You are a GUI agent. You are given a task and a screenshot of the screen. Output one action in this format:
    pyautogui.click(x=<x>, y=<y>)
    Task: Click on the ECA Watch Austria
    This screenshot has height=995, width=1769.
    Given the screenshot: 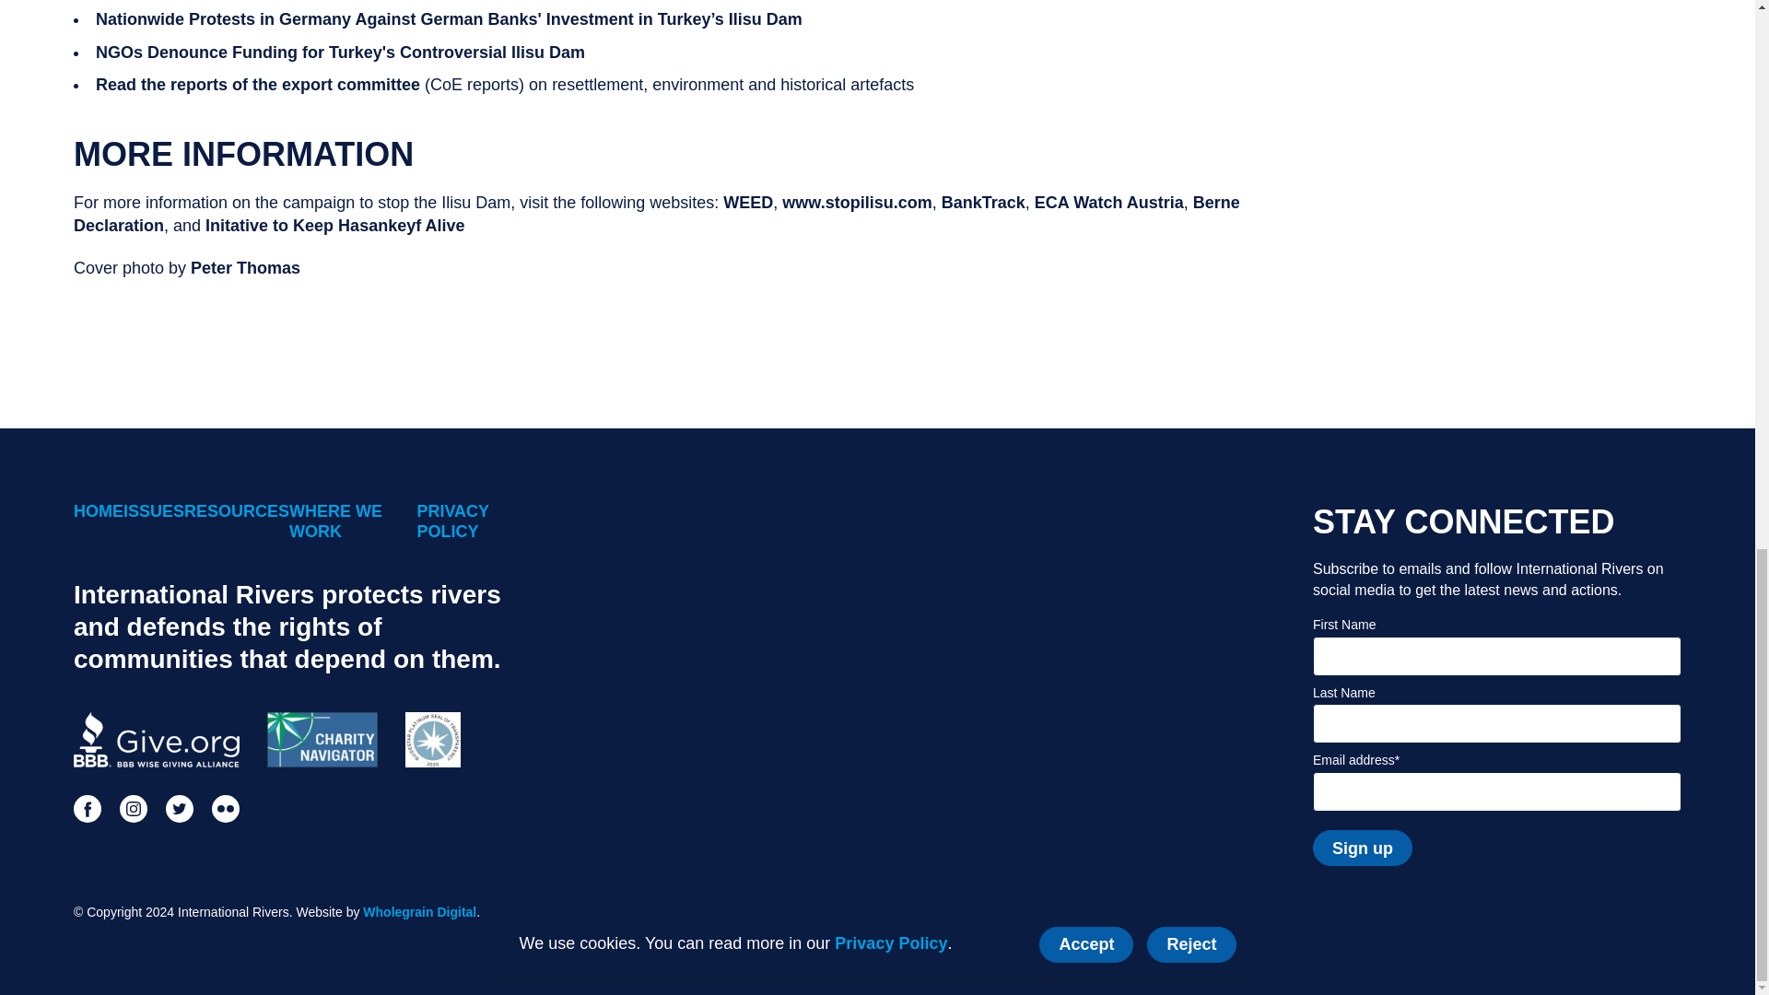 What is the action you would take?
    pyautogui.click(x=1109, y=203)
    